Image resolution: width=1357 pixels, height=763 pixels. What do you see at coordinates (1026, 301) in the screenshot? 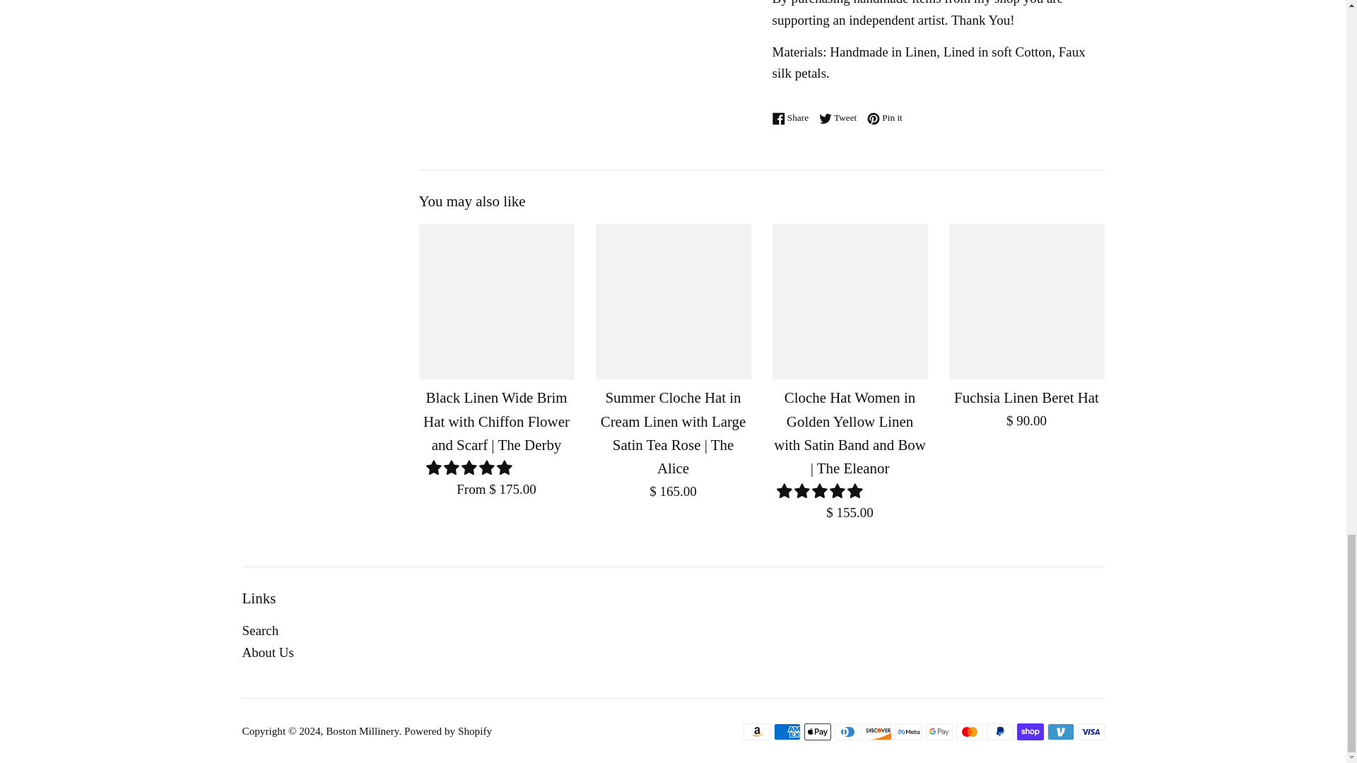
I see `Fuchsia Linen Beret Hat` at bounding box center [1026, 301].